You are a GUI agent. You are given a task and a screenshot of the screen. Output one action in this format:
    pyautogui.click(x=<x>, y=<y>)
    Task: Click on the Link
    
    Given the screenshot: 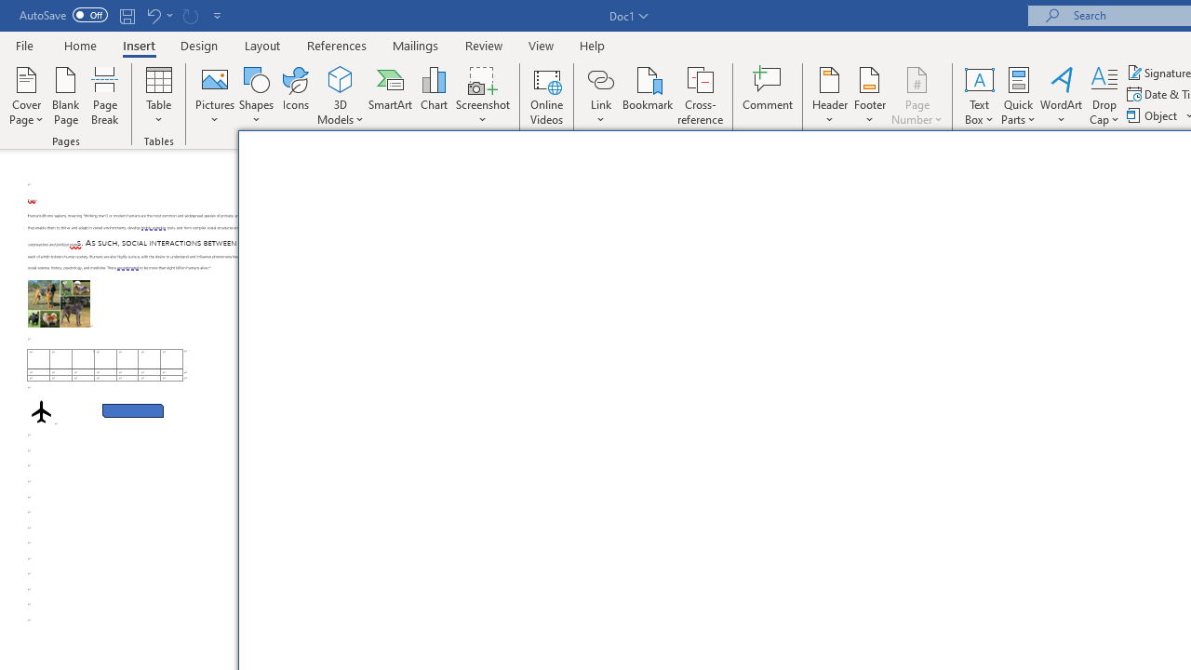 What is the action you would take?
    pyautogui.click(x=600, y=95)
    